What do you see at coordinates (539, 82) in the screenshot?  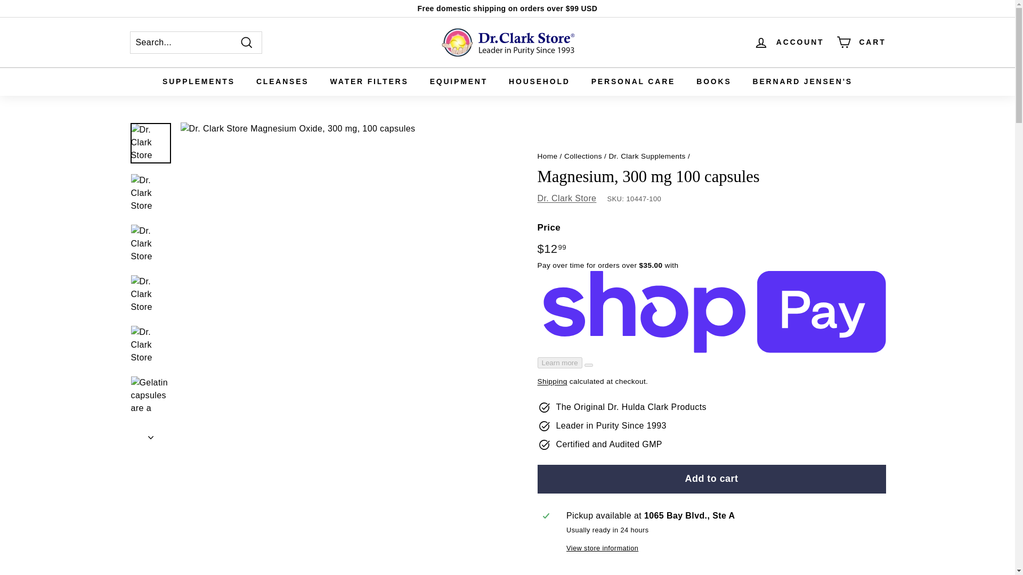 I see `HOUSEHOLD` at bounding box center [539, 82].